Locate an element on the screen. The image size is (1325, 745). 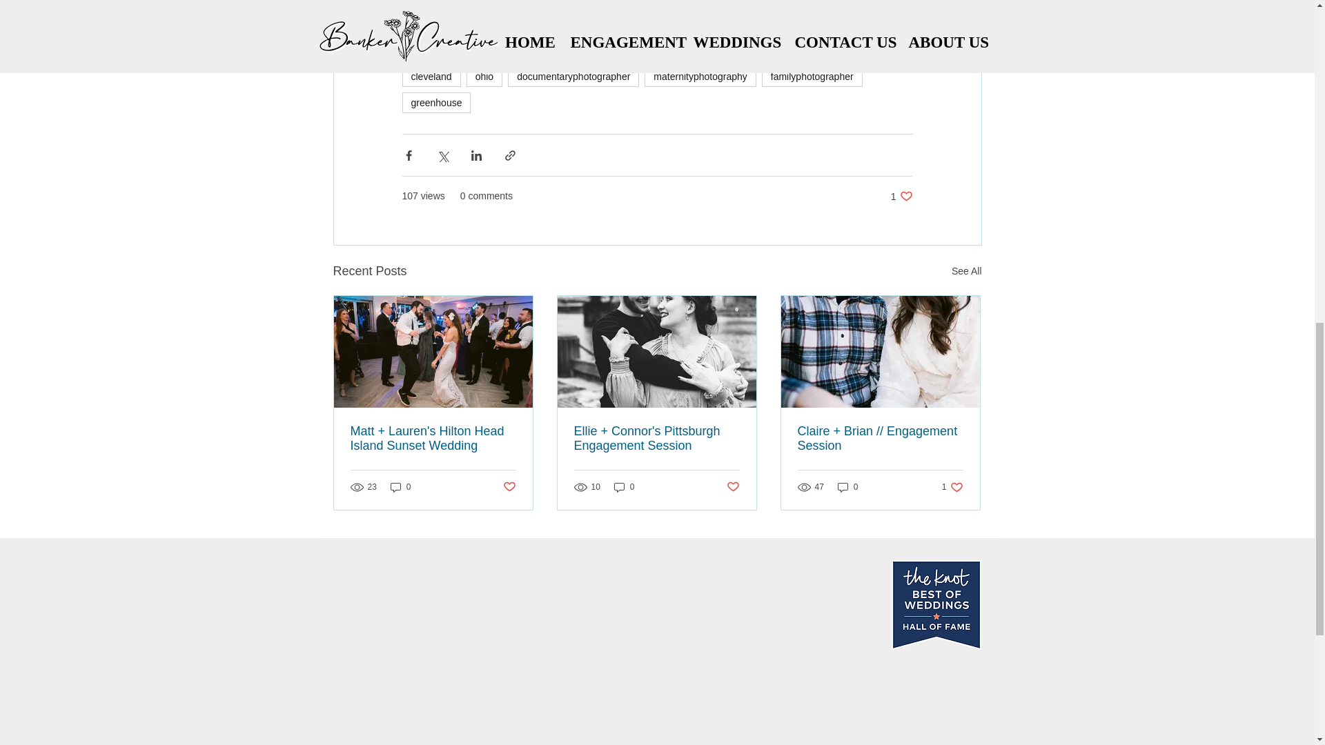
0 is located at coordinates (796, 50).